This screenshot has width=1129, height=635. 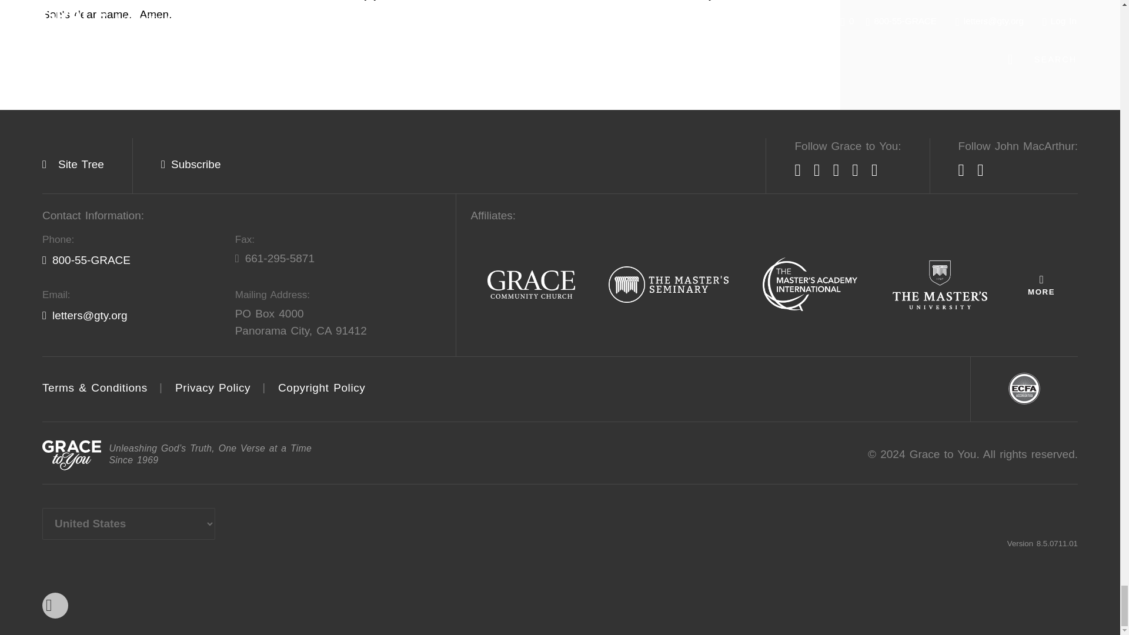 What do you see at coordinates (531, 285) in the screenshot?
I see `Grace Community Church` at bounding box center [531, 285].